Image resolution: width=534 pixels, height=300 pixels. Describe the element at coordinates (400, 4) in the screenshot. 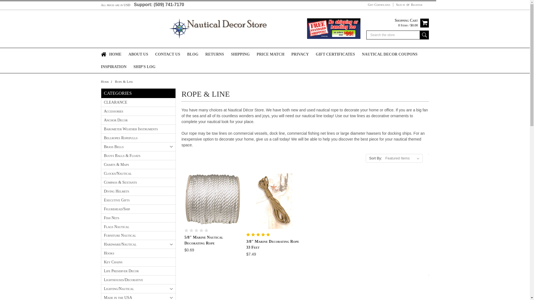

I see `Sign in` at that location.